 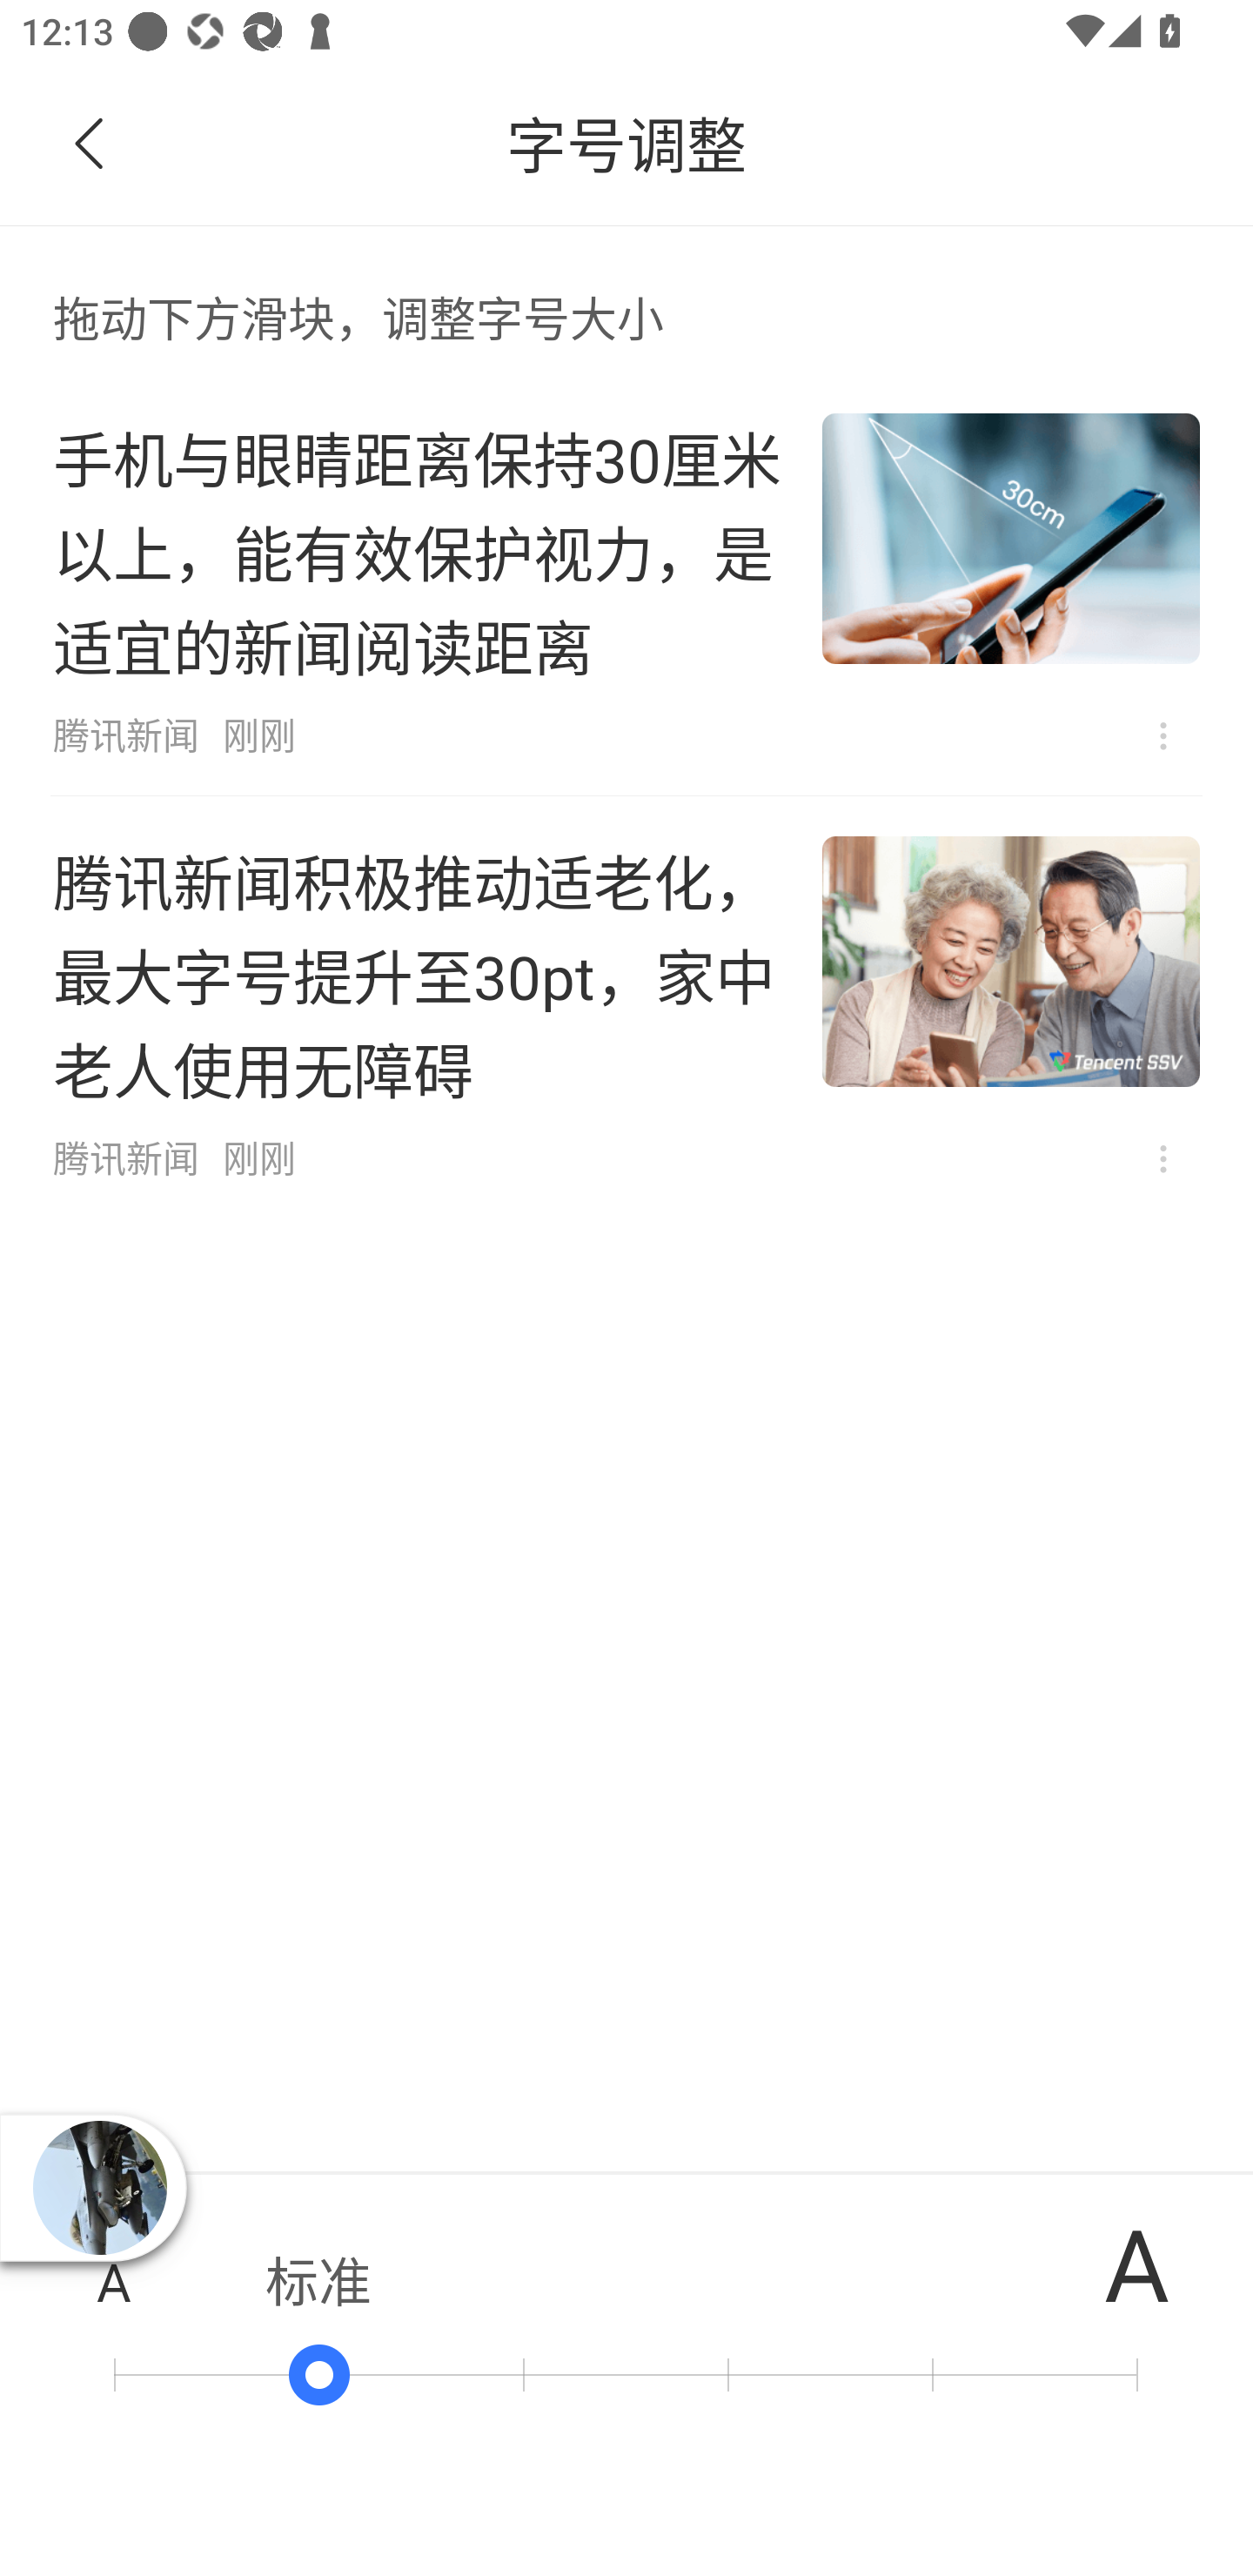 I want to click on 播放器, so click(x=99, y=2188).